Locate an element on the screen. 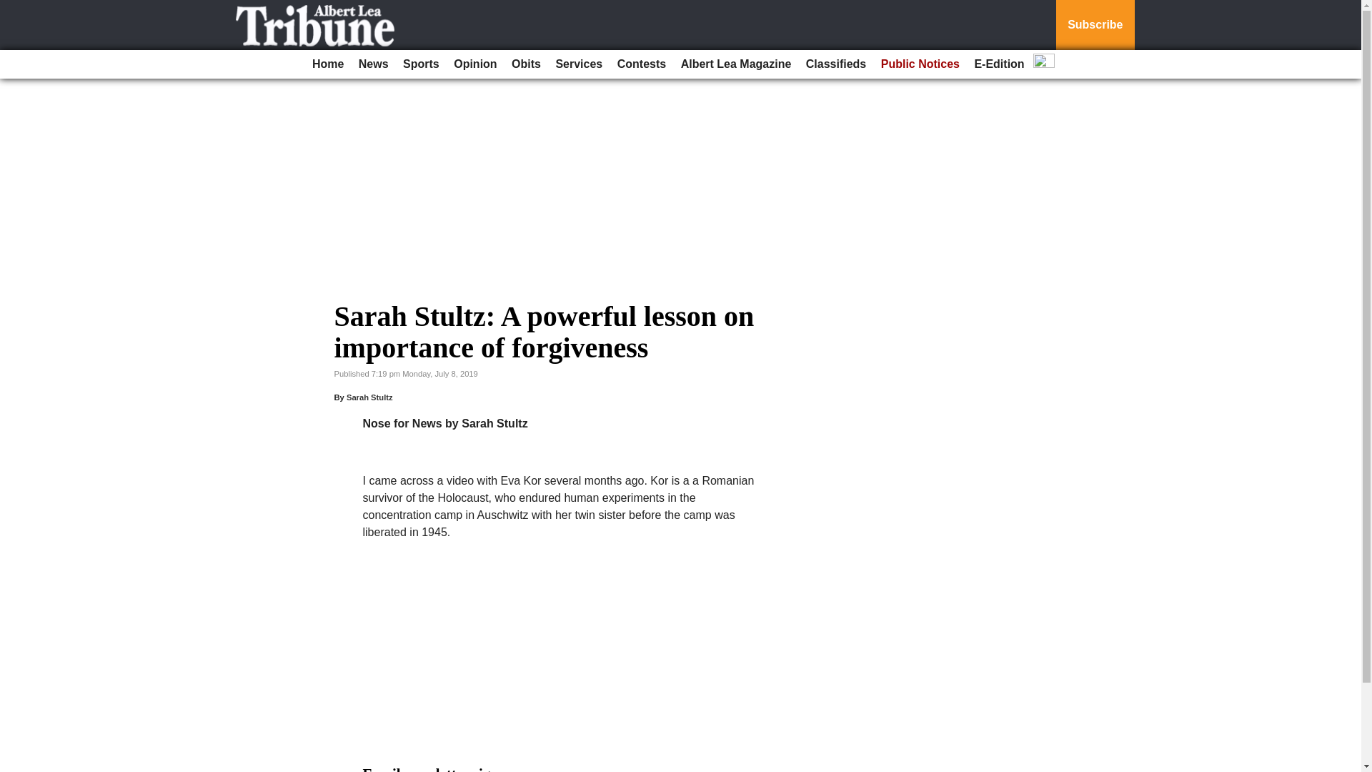  News is located at coordinates (373, 64).